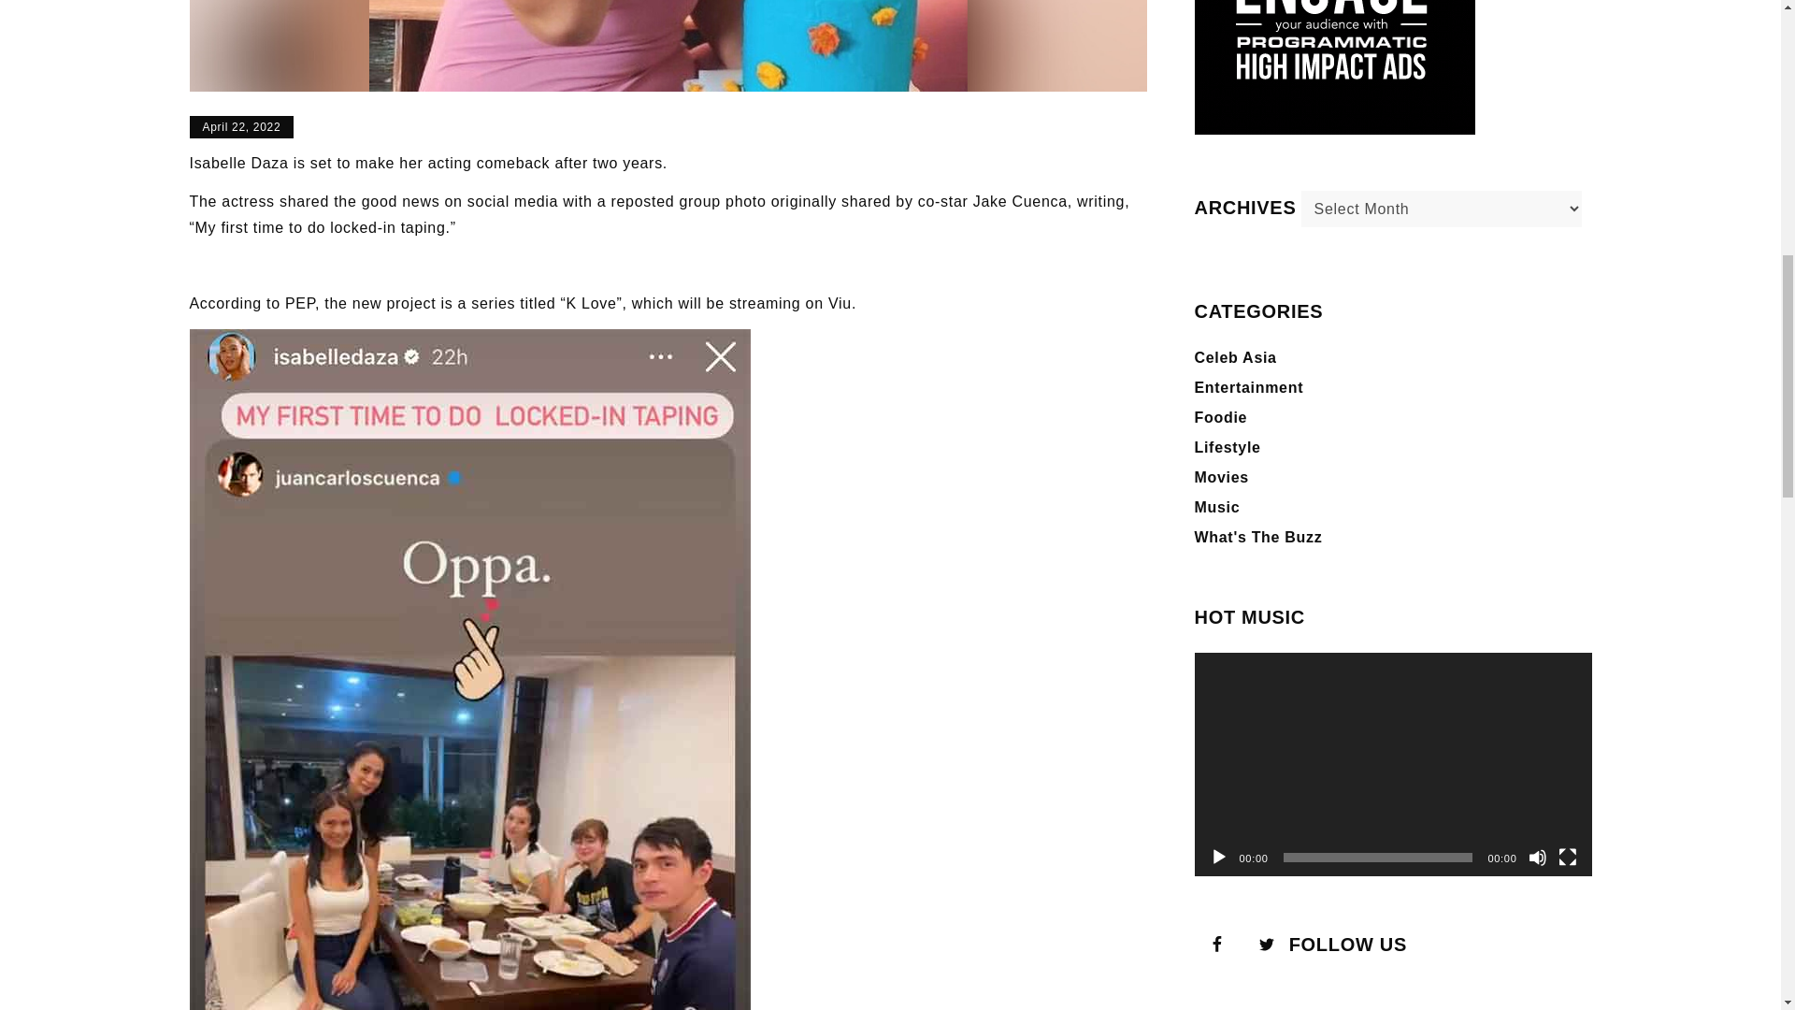 This screenshot has width=1795, height=1010. I want to click on Movies, so click(1222, 477).